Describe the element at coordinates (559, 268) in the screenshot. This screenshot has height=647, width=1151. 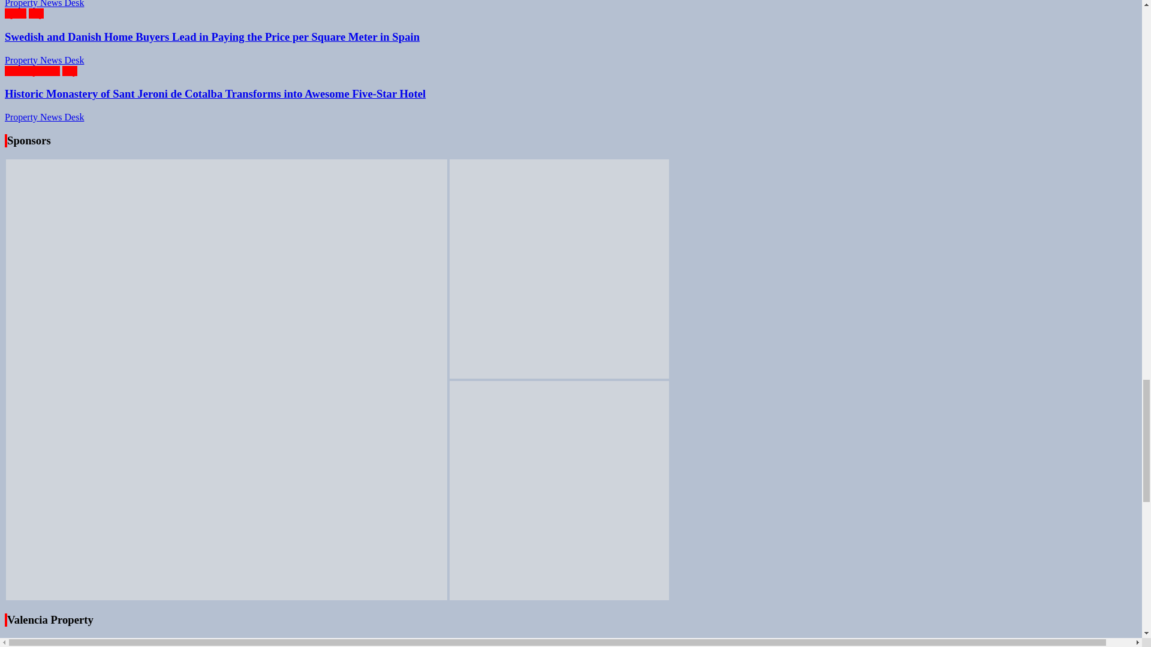
I see `icon square 500` at that location.